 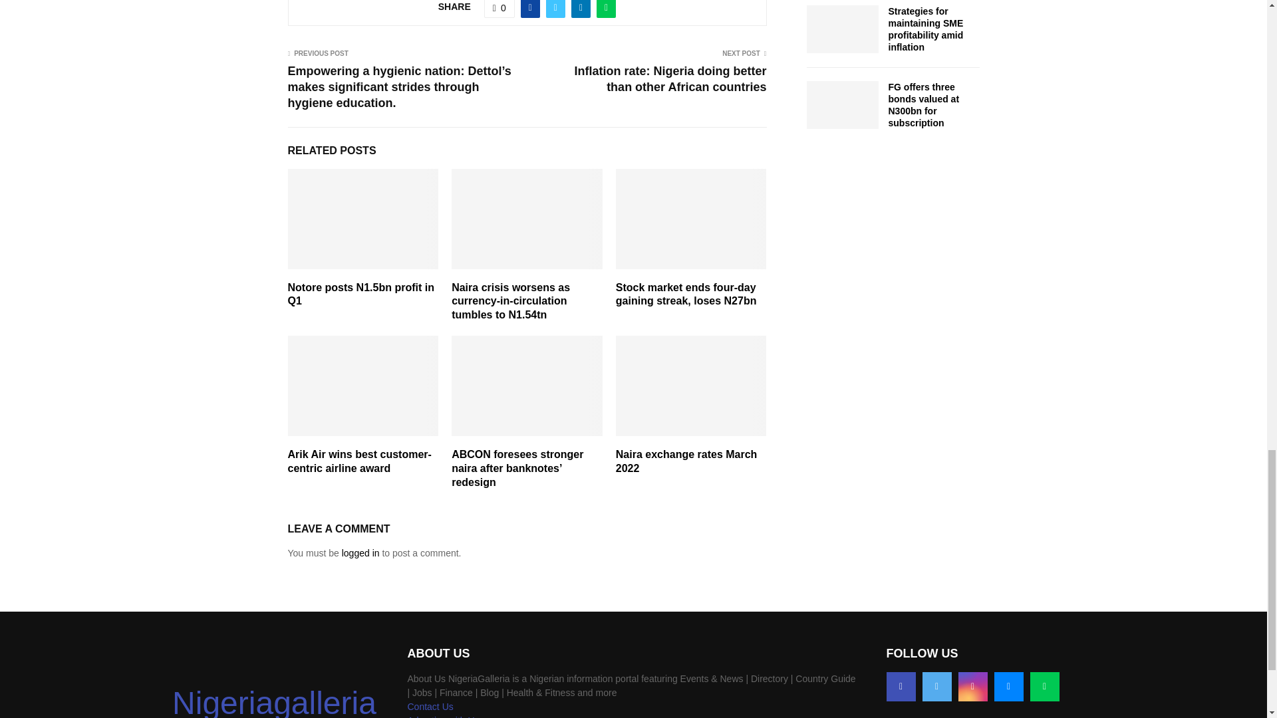 I want to click on Like, so click(x=499, y=9).